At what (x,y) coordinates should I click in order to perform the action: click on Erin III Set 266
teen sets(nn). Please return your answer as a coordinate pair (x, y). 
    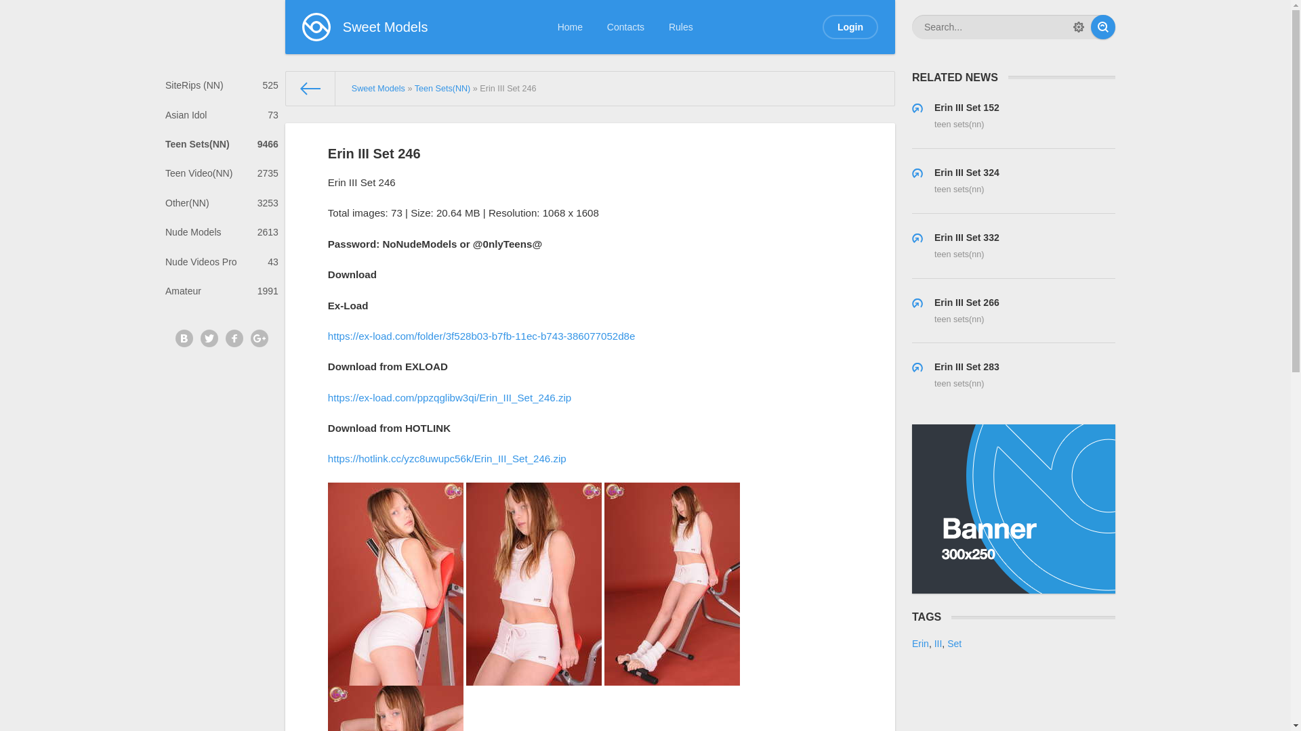
    Looking at the image, I should click on (1014, 311).